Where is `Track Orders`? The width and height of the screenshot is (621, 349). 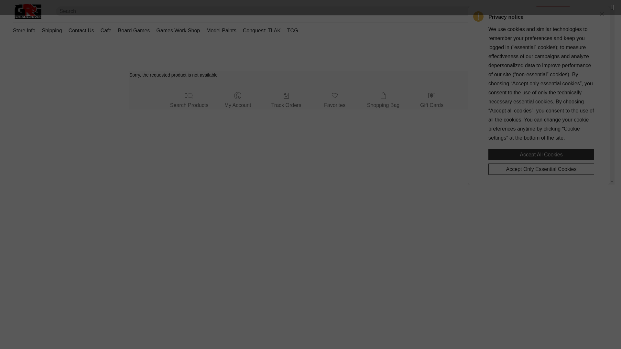 Track Orders is located at coordinates (287, 101).